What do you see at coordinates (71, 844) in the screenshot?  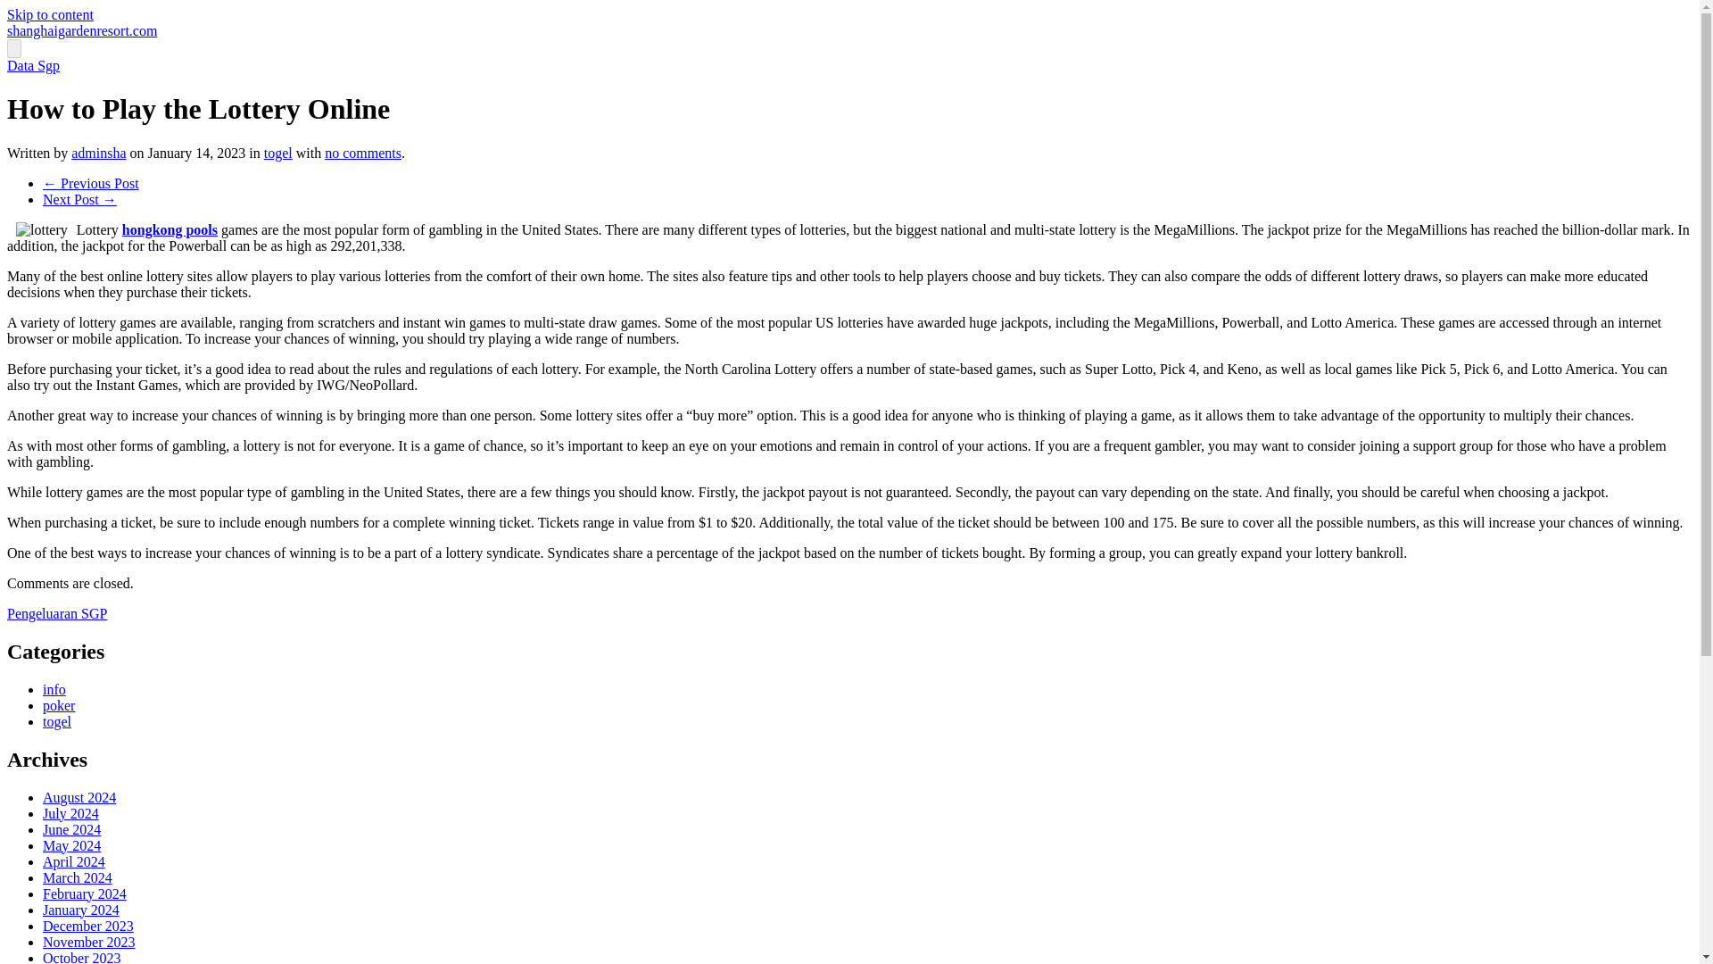 I see `May 2024` at bounding box center [71, 844].